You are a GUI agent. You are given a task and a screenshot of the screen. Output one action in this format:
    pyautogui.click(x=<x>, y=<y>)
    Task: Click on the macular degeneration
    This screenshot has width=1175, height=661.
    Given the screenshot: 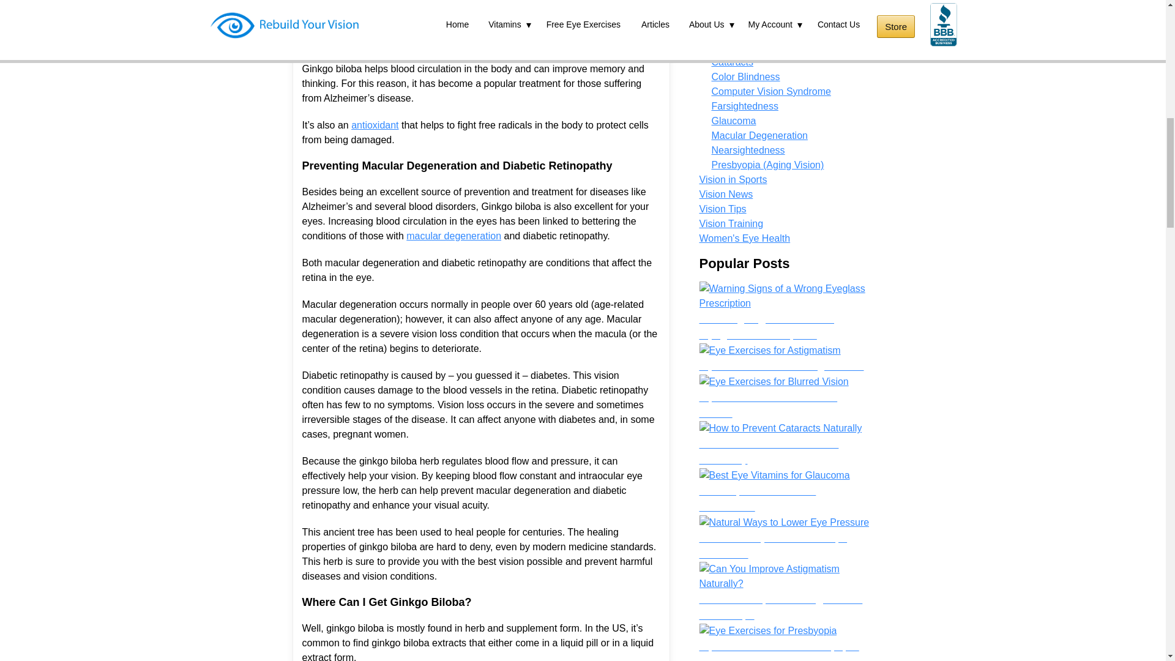 What is the action you would take?
    pyautogui.click(x=454, y=236)
    